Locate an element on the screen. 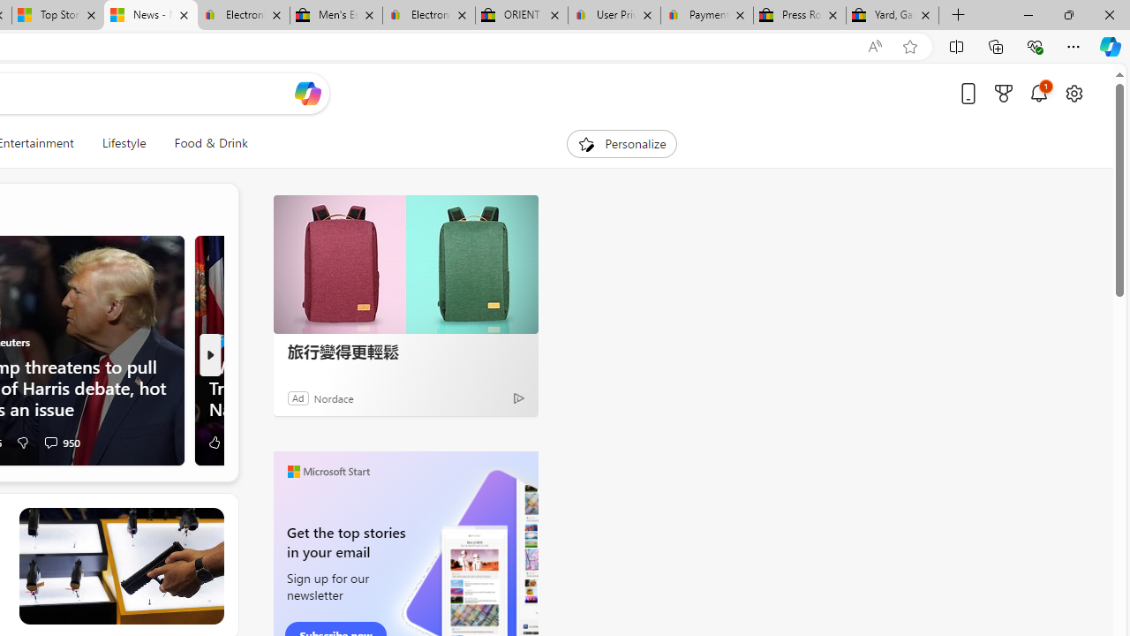  Personalize is located at coordinates (621, 143).